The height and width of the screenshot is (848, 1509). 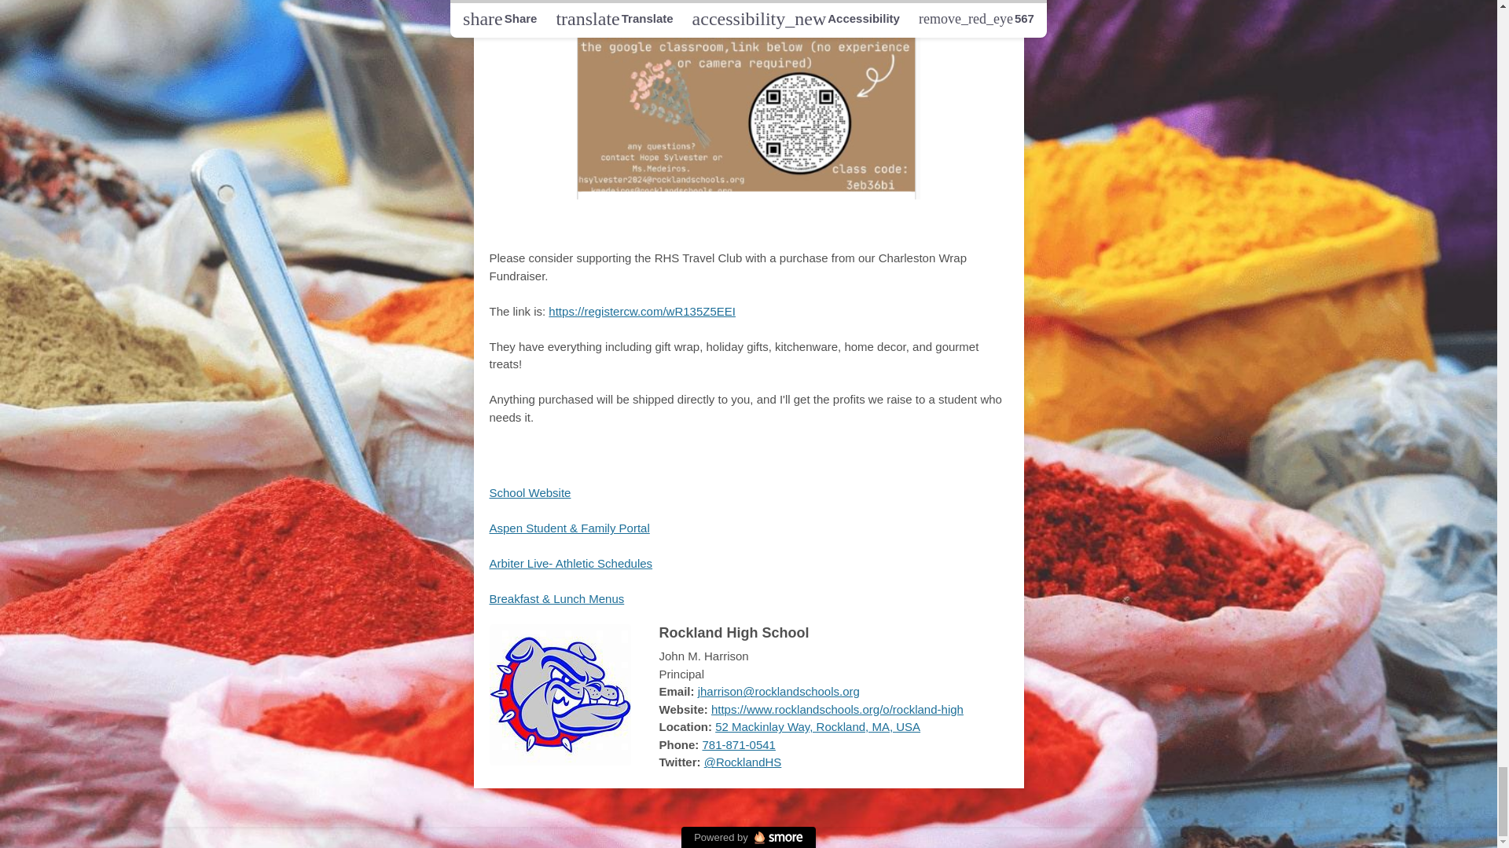 I want to click on Powered by Smore, so click(x=748, y=837).